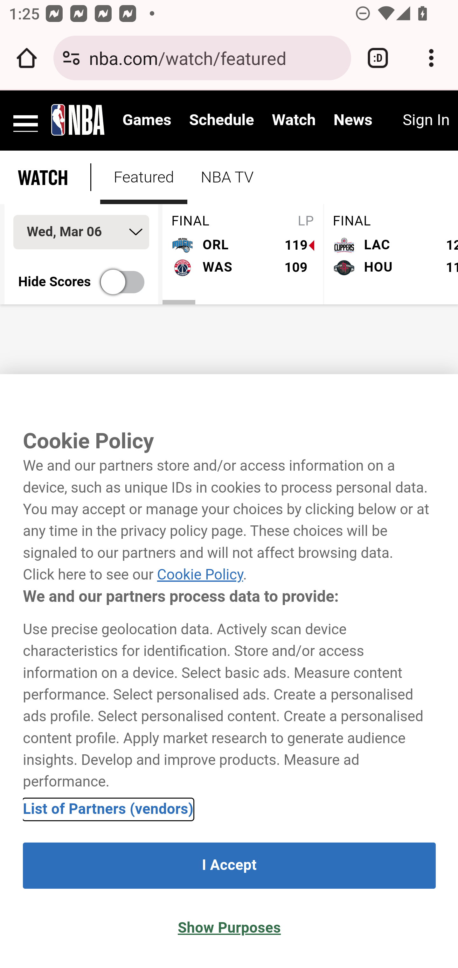 The width and height of the screenshot is (458, 968). What do you see at coordinates (200, 575) in the screenshot?
I see `Cookie Policy` at bounding box center [200, 575].